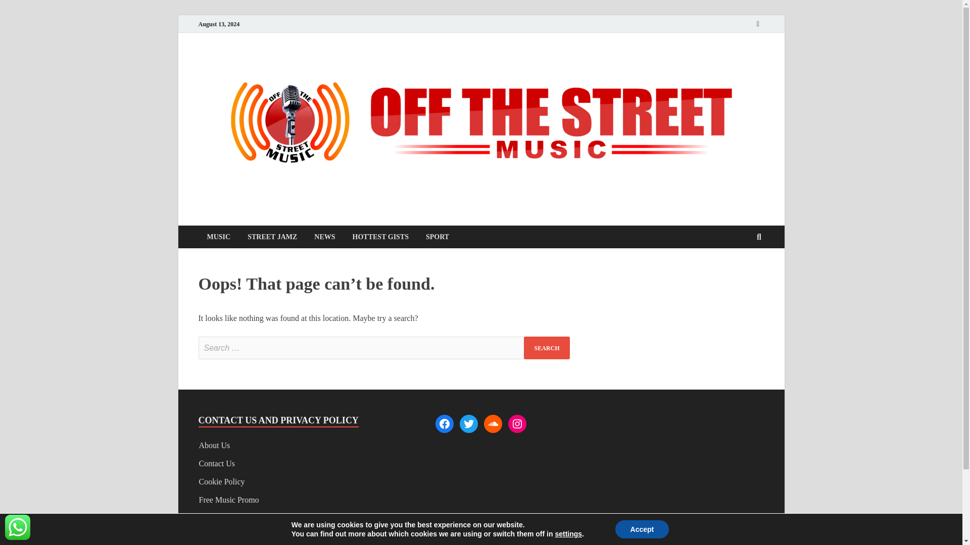  Describe the element at coordinates (324, 237) in the screenshot. I see `NEWS` at that location.